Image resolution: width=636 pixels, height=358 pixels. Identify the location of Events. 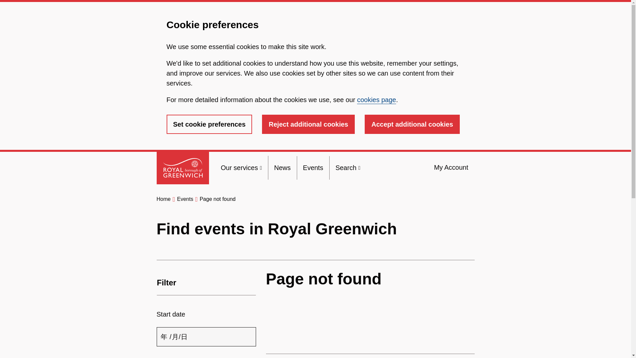
(185, 199).